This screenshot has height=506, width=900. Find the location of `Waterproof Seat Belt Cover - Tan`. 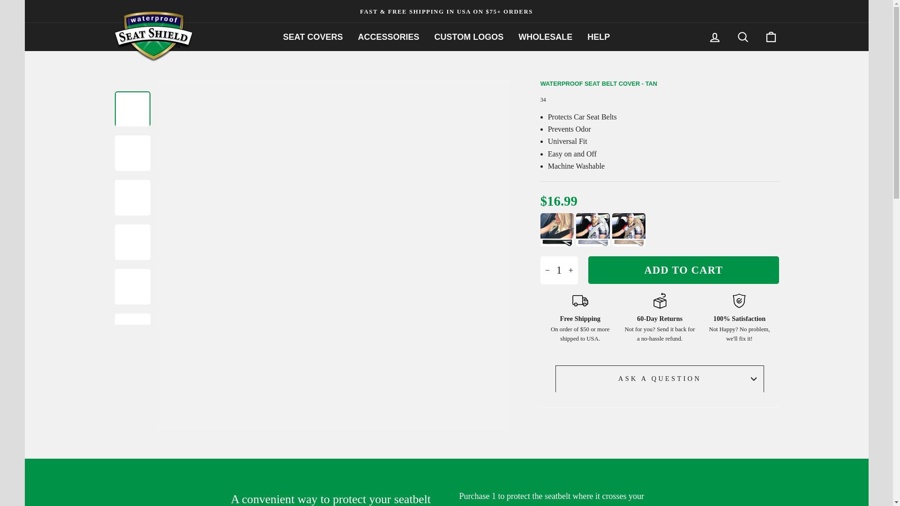

Waterproof Seat Belt Cover - Tan is located at coordinates (628, 231).